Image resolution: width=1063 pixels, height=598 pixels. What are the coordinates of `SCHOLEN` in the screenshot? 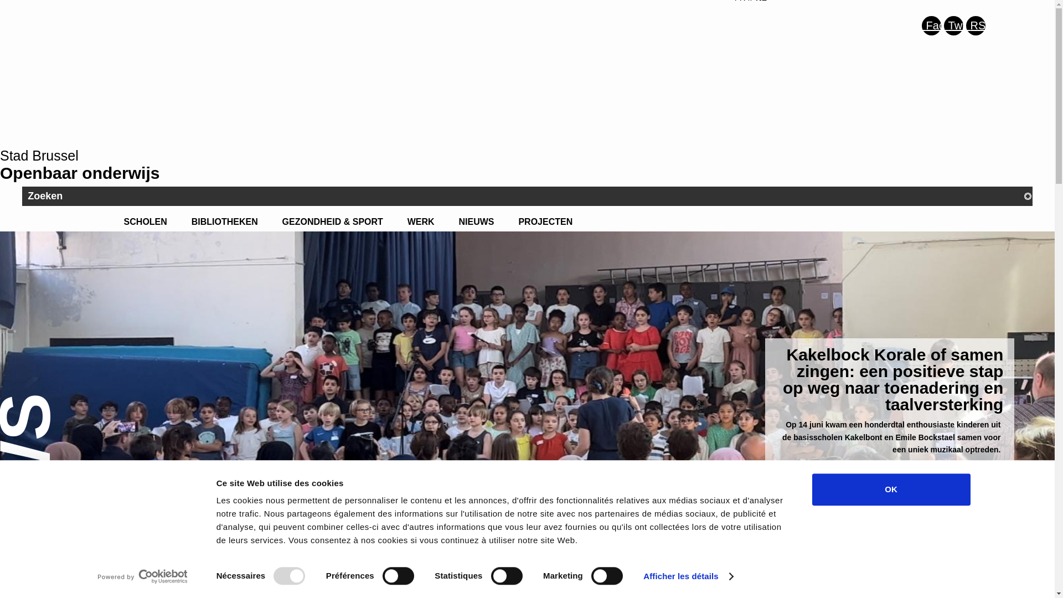 It's located at (146, 222).